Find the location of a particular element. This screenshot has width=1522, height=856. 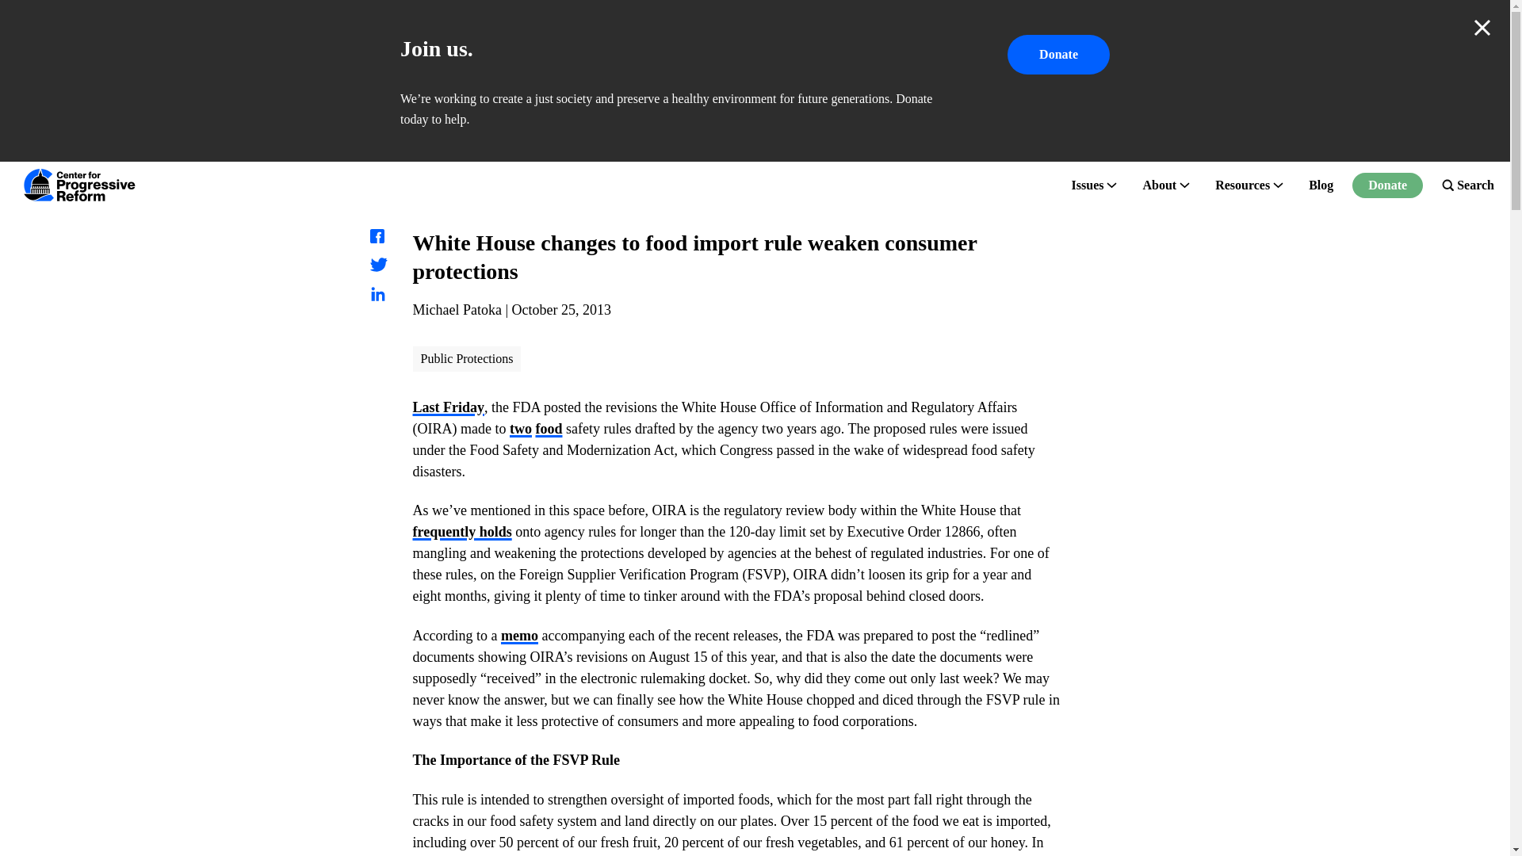

Donate is located at coordinates (1058, 54).